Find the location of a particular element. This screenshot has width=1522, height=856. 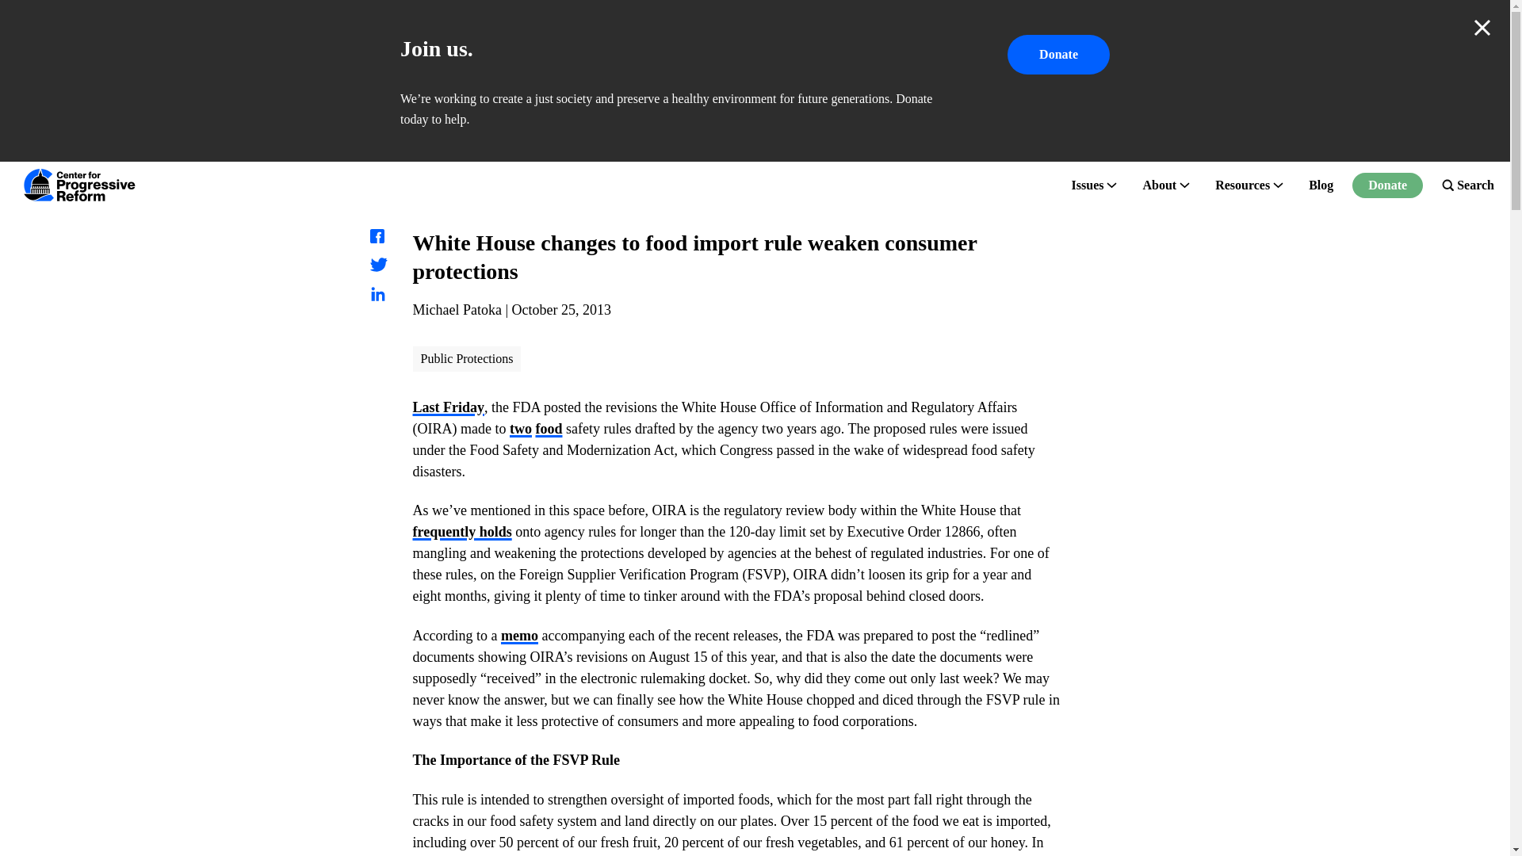

Donate is located at coordinates (1058, 54).